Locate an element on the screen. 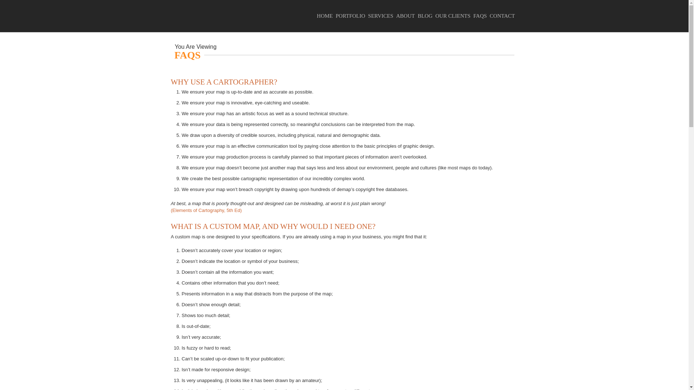 This screenshot has height=390, width=694. SERVICES is located at coordinates (382, 16).